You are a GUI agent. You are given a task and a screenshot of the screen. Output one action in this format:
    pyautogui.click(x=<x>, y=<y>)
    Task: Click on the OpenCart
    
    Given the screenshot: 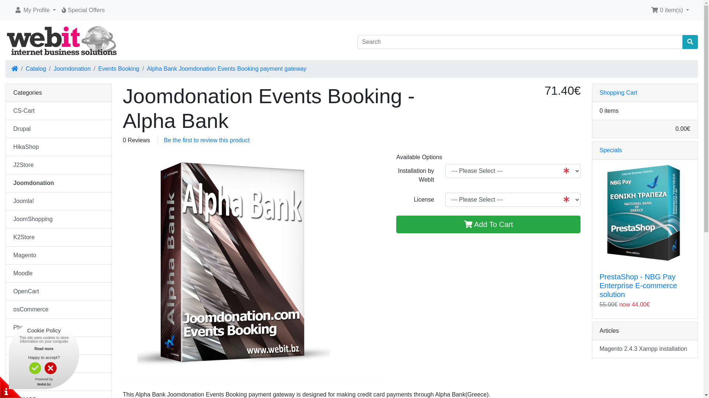 What is the action you would take?
    pyautogui.click(x=59, y=292)
    